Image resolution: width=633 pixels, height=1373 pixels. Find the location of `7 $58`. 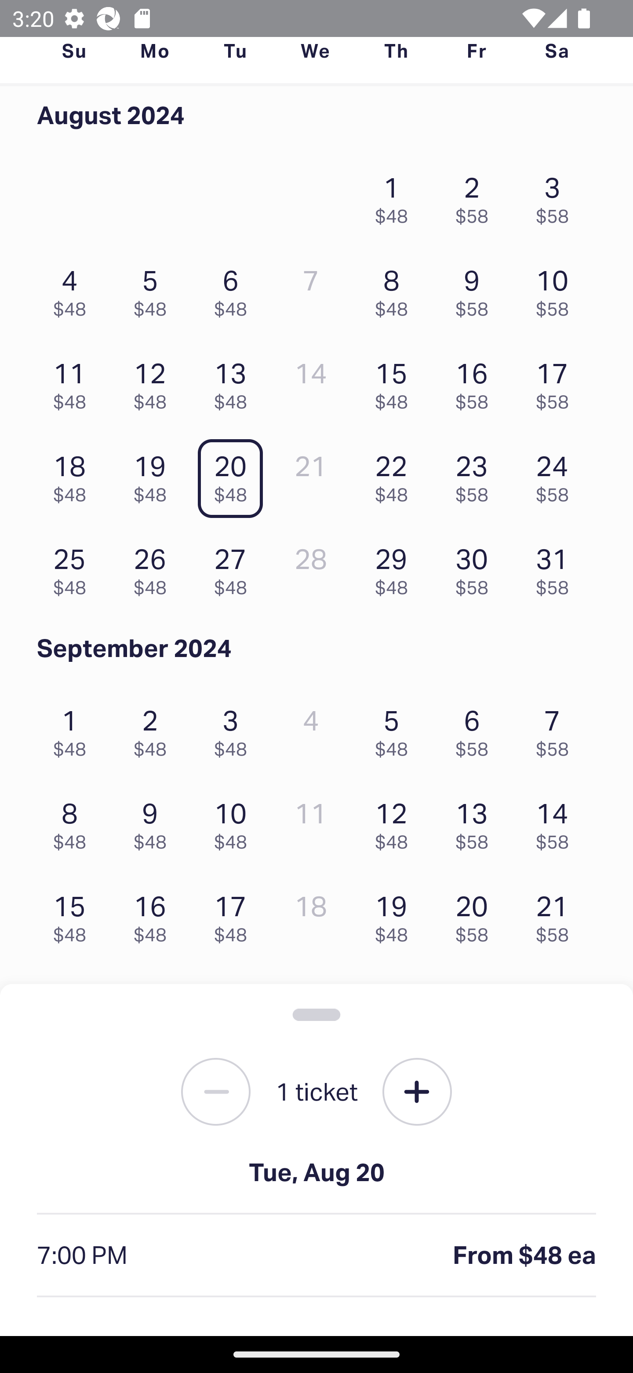

7 $58 is located at coordinates (557, 728).